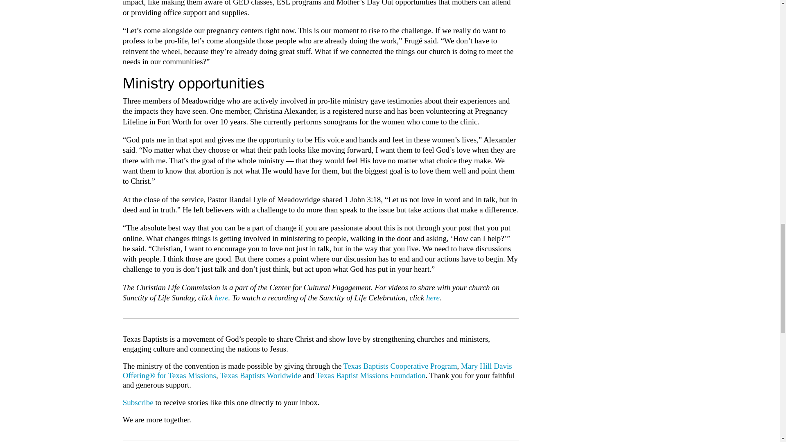 This screenshot has width=786, height=442. What do you see at coordinates (221, 298) in the screenshot?
I see `here` at bounding box center [221, 298].